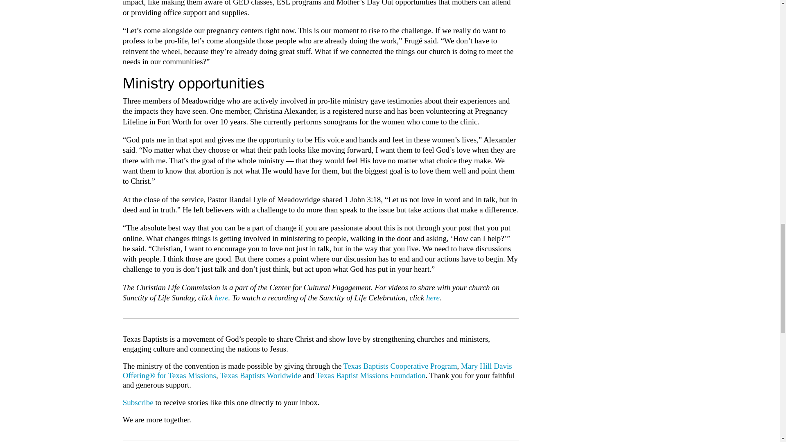 This screenshot has width=786, height=442. What do you see at coordinates (221, 298) in the screenshot?
I see `here` at bounding box center [221, 298].